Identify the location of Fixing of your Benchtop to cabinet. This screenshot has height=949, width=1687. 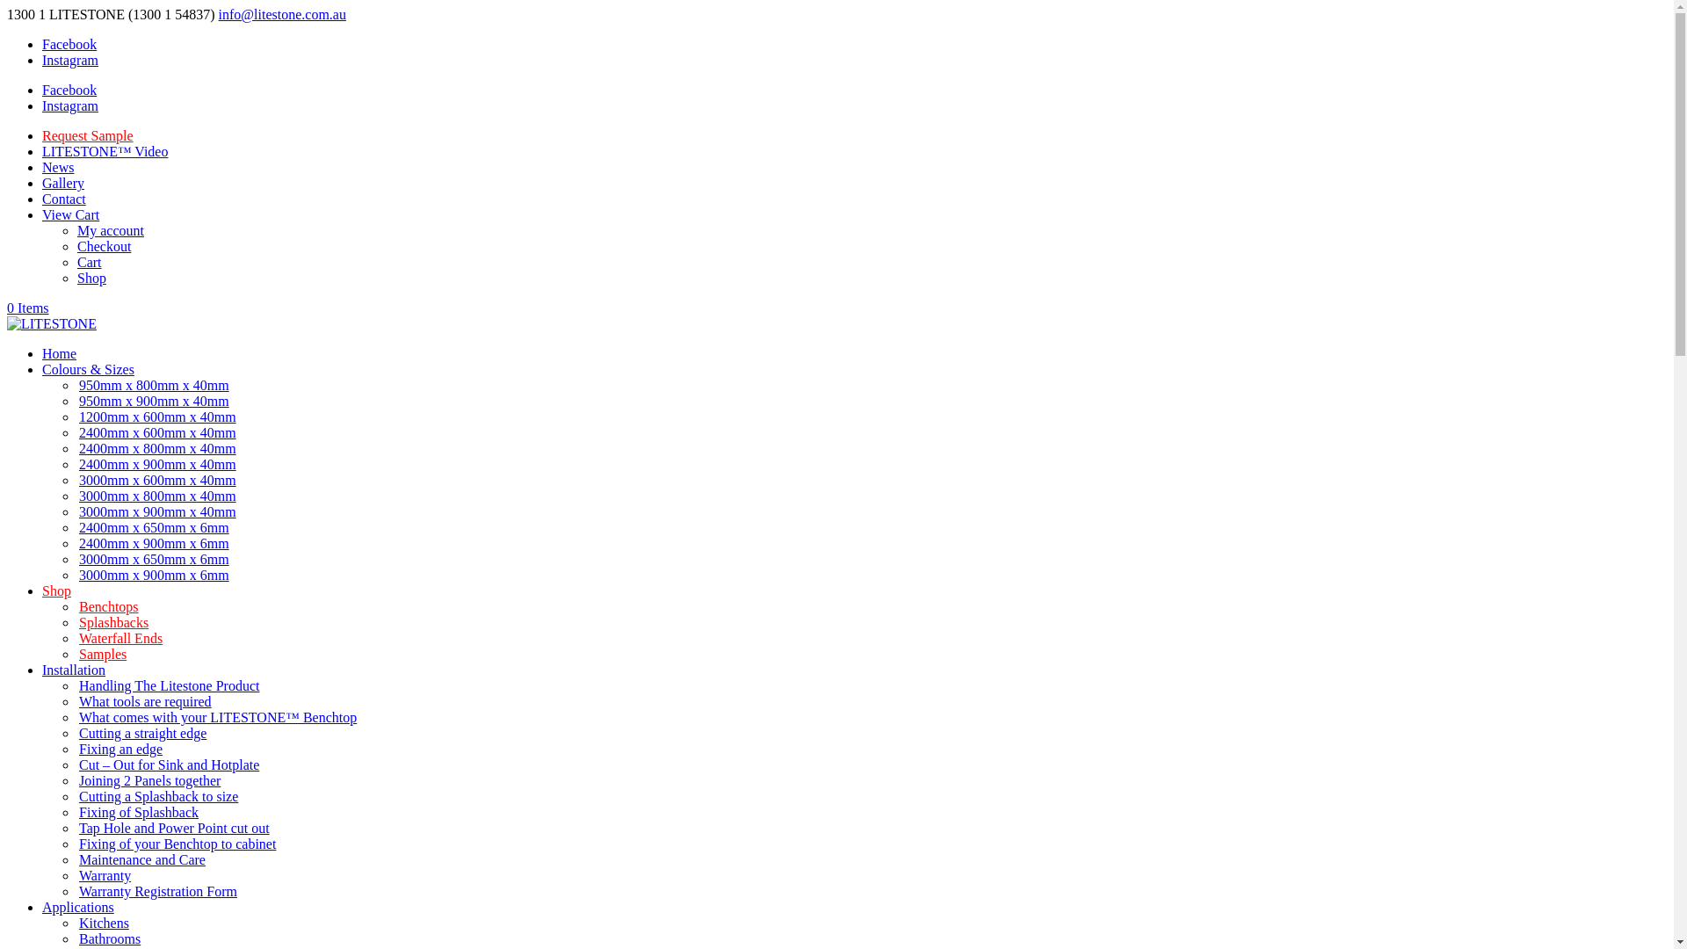
(177, 844).